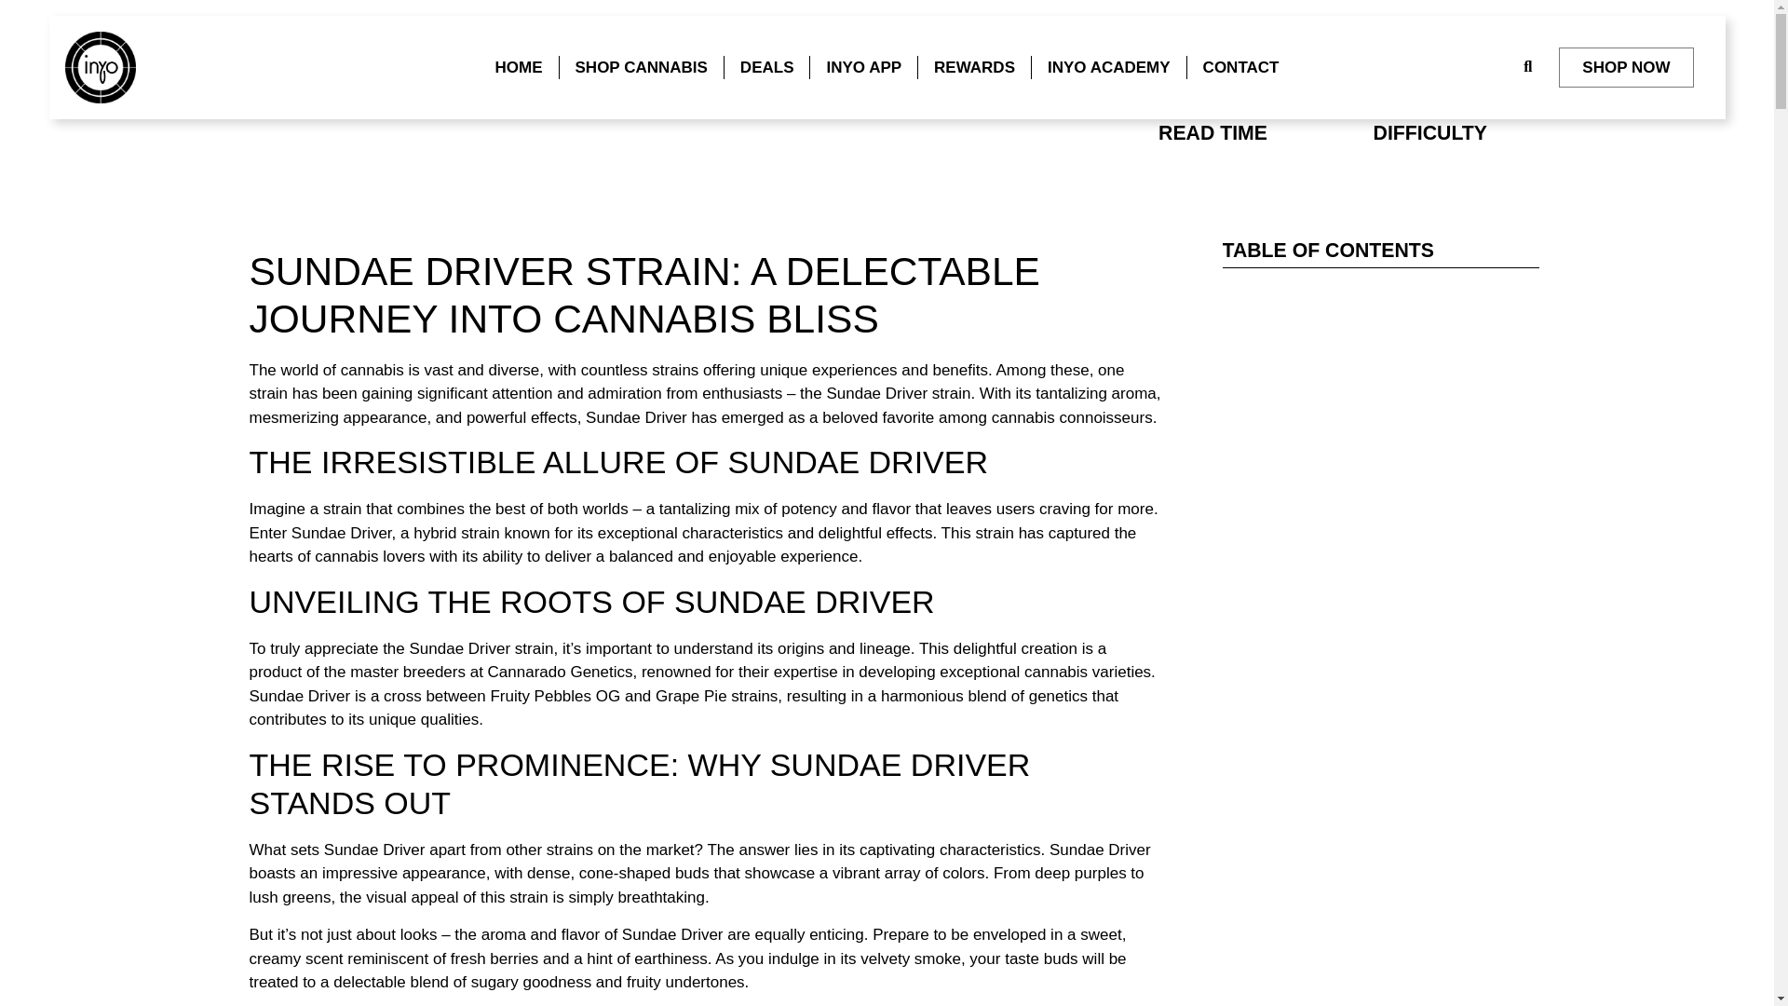 This screenshot has width=1788, height=1006. I want to click on INYO ACADEMY, so click(1109, 68).